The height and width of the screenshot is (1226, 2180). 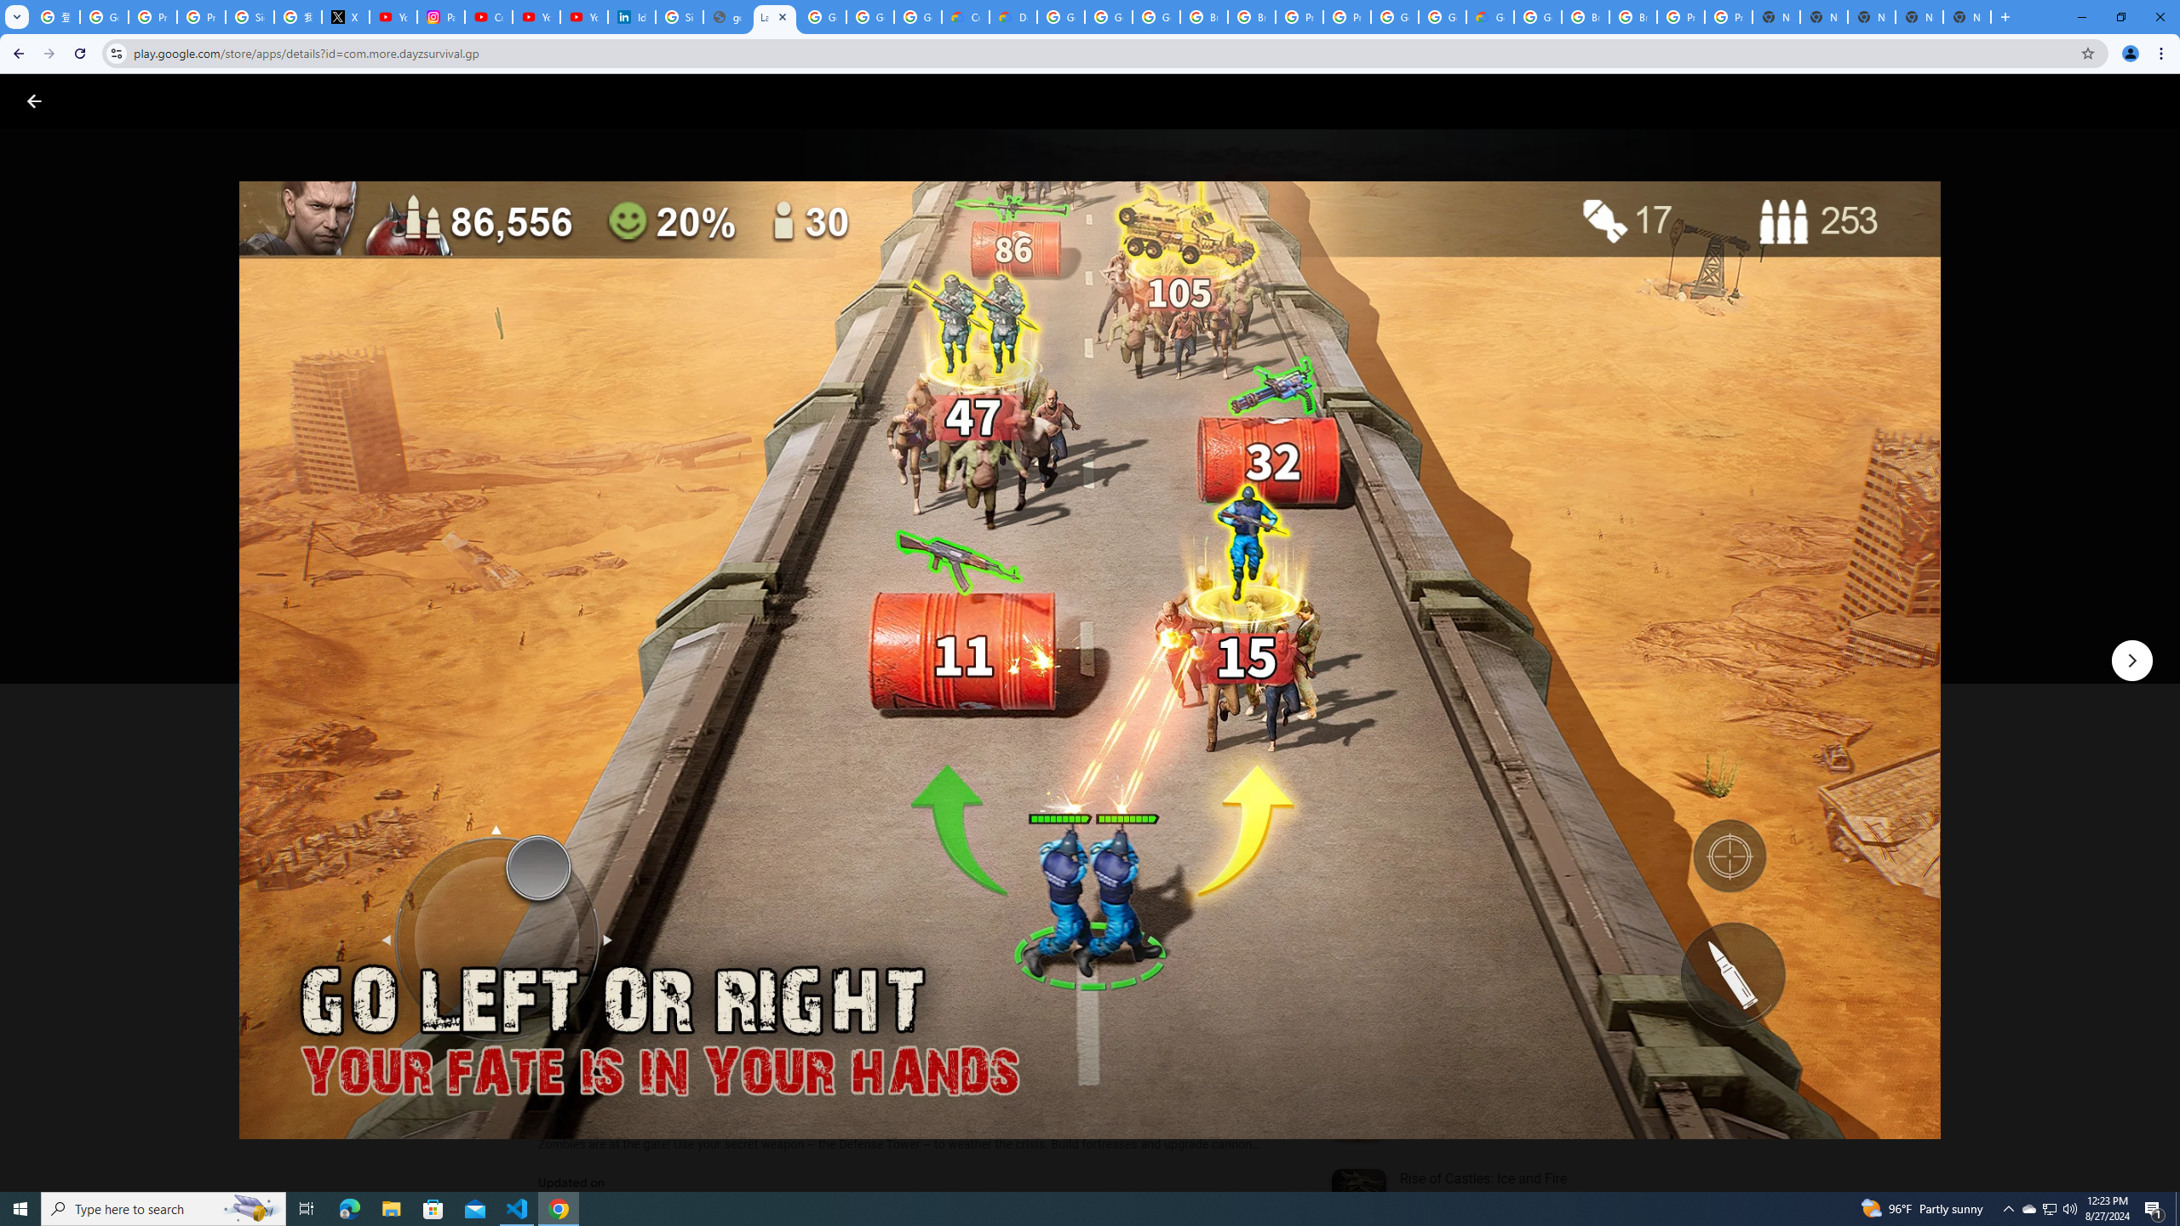 I want to click on Kids, so click(x=329, y=100).